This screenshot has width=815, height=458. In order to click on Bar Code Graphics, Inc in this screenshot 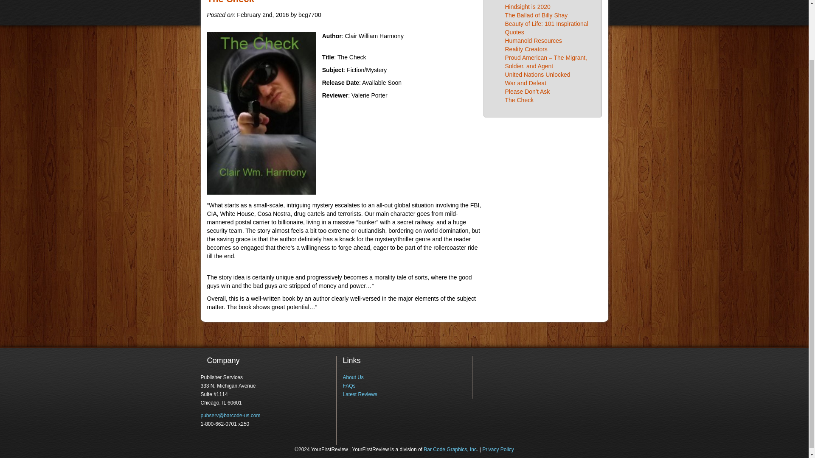, I will do `click(450, 450)`.